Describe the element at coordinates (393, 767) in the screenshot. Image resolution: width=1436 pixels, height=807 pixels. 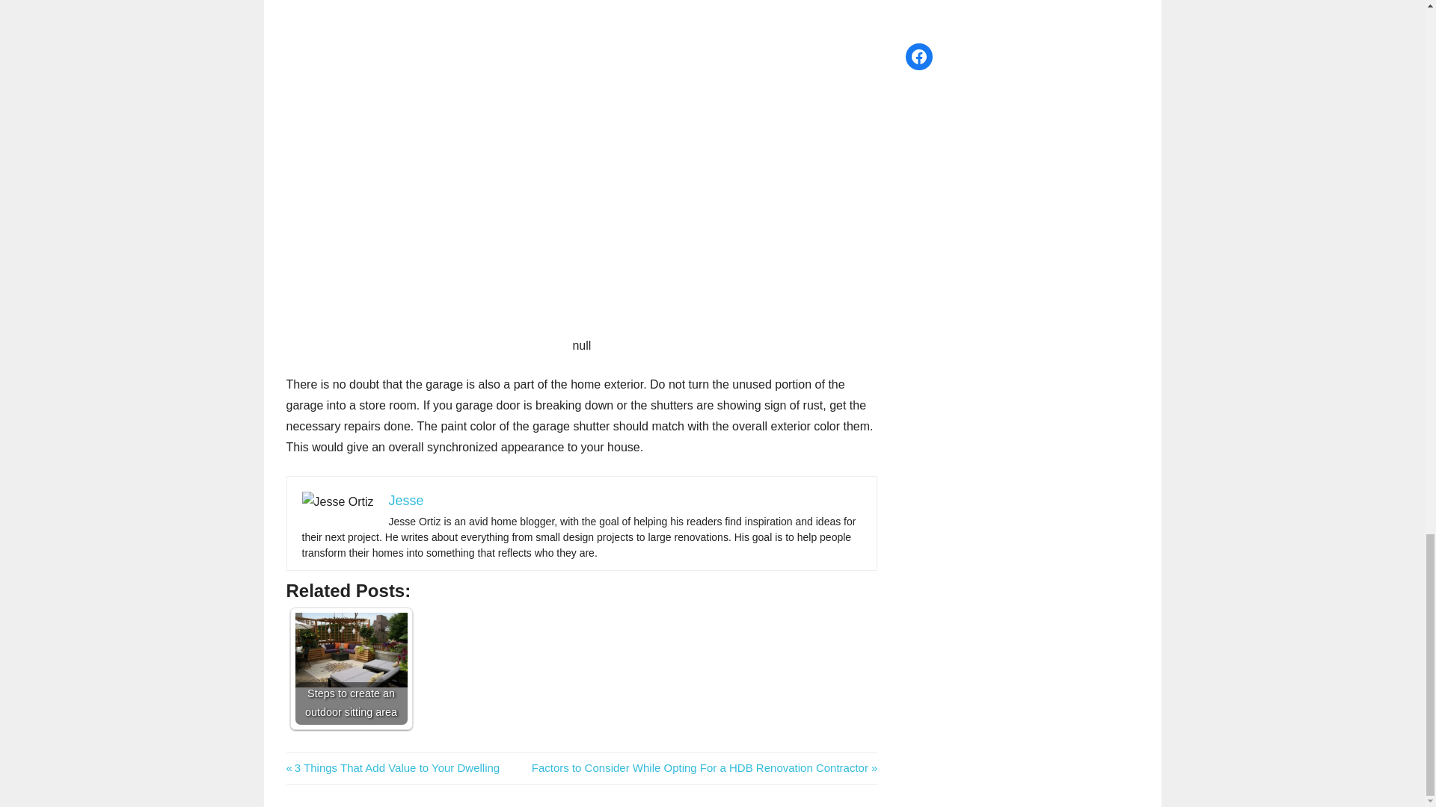
I see `Steps to create an outdoor sitting area` at that location.